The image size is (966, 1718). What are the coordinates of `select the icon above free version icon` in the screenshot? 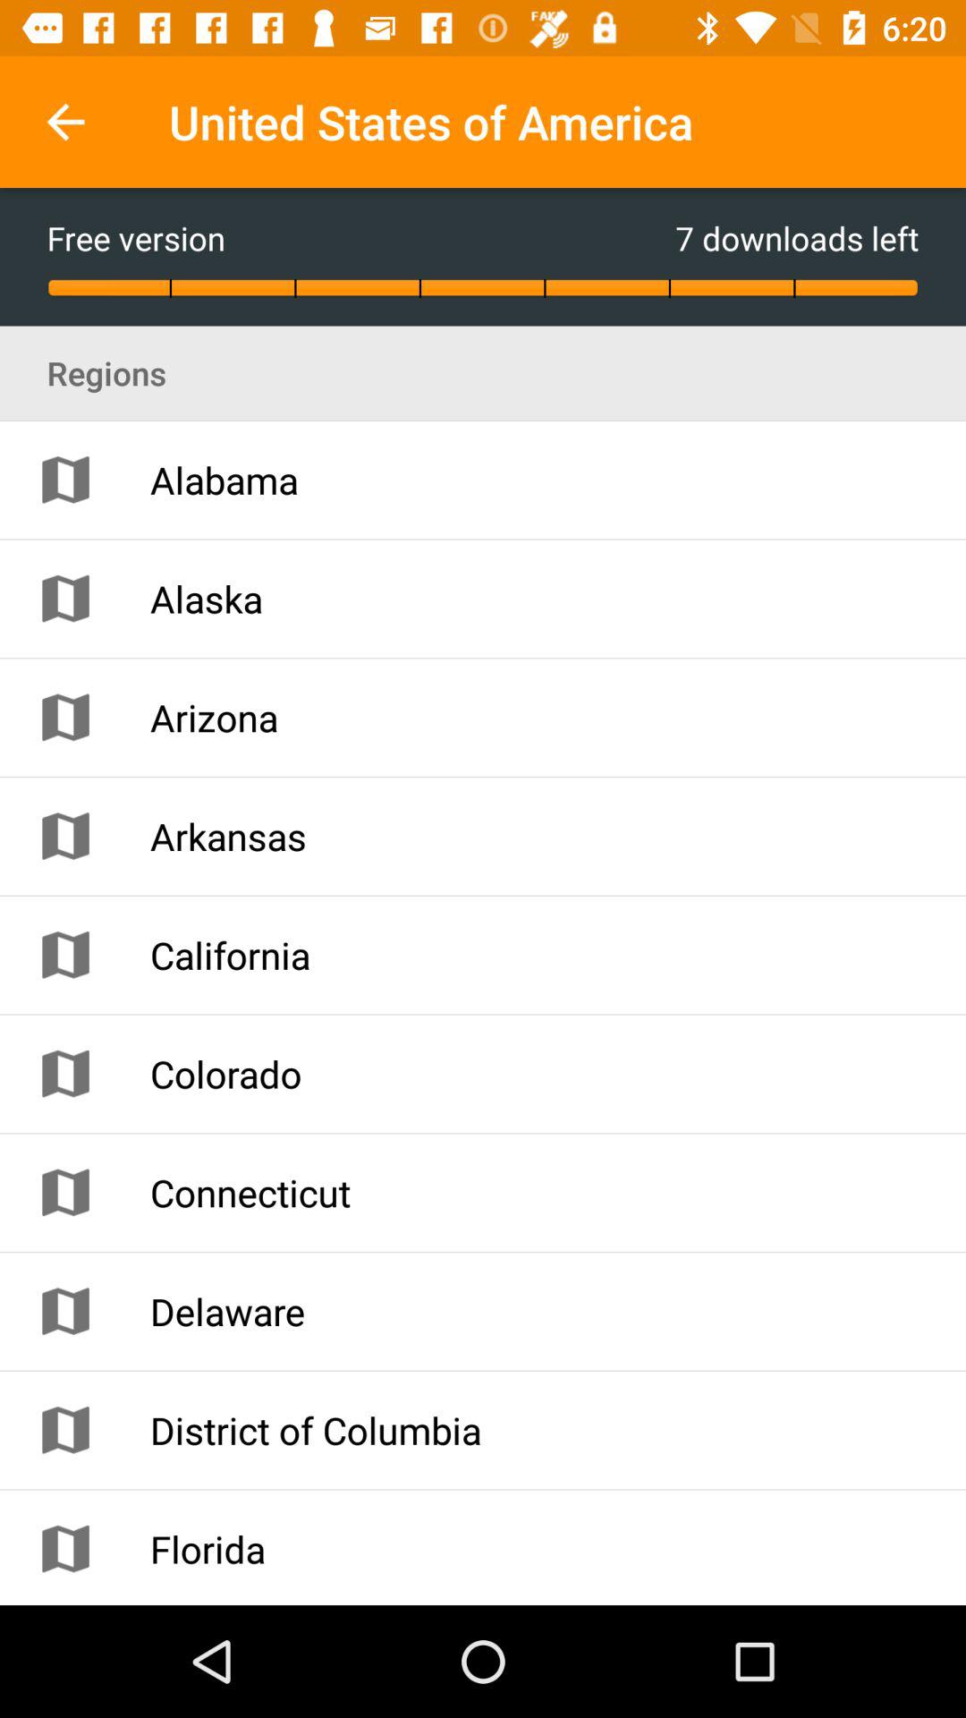 It's located at (65, 122).